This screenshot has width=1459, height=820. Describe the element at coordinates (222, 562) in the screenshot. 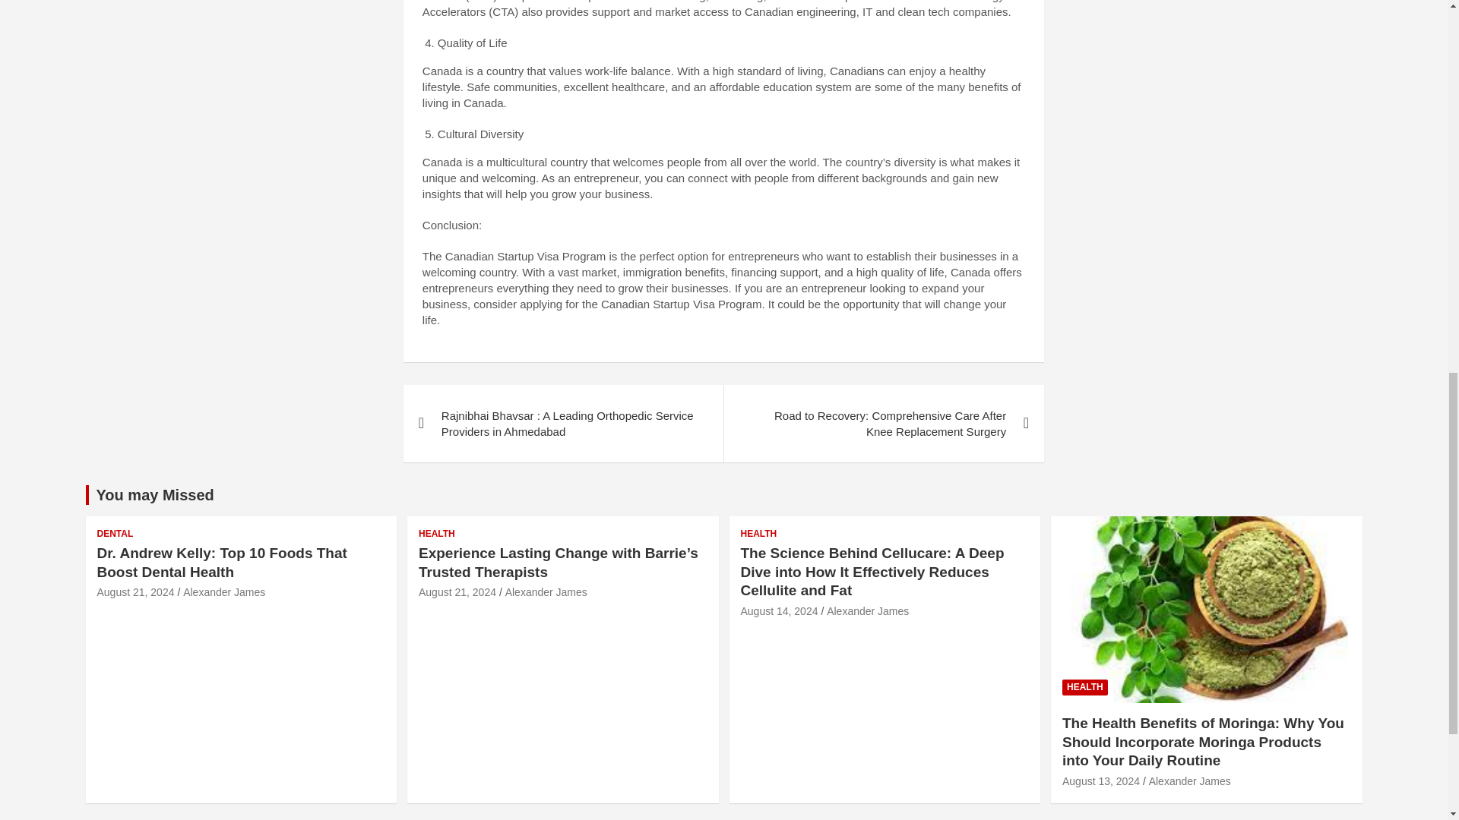

I see `Dr. Andrew Kelly: Top 10 Foods That Boost Dental Health` at that location.